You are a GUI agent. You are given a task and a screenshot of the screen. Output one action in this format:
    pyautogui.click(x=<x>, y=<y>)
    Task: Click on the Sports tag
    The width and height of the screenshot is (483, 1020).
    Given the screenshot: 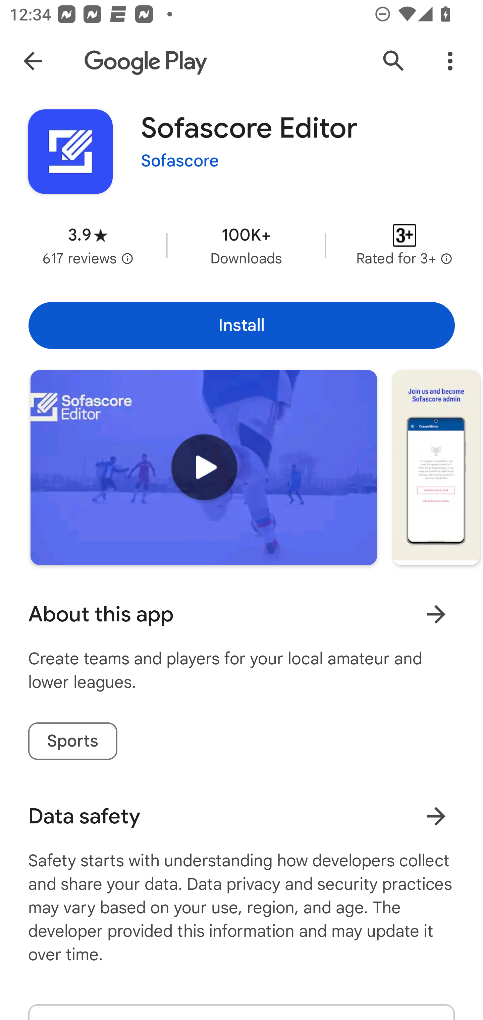 What is the action you would take?
    pyautogui.click(x=72, y=741)
    